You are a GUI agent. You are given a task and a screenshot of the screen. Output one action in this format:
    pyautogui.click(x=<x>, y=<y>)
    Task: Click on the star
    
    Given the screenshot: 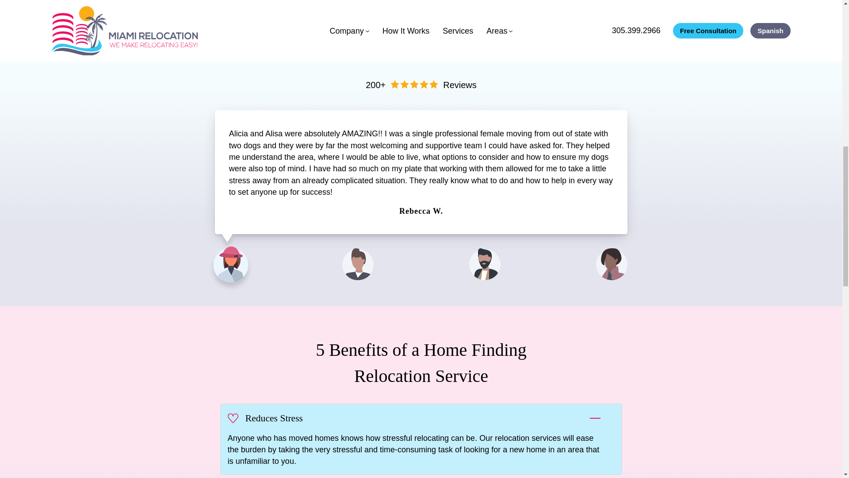 What is the action you would take?
    pyautogui.click(x=433, y=84)
    